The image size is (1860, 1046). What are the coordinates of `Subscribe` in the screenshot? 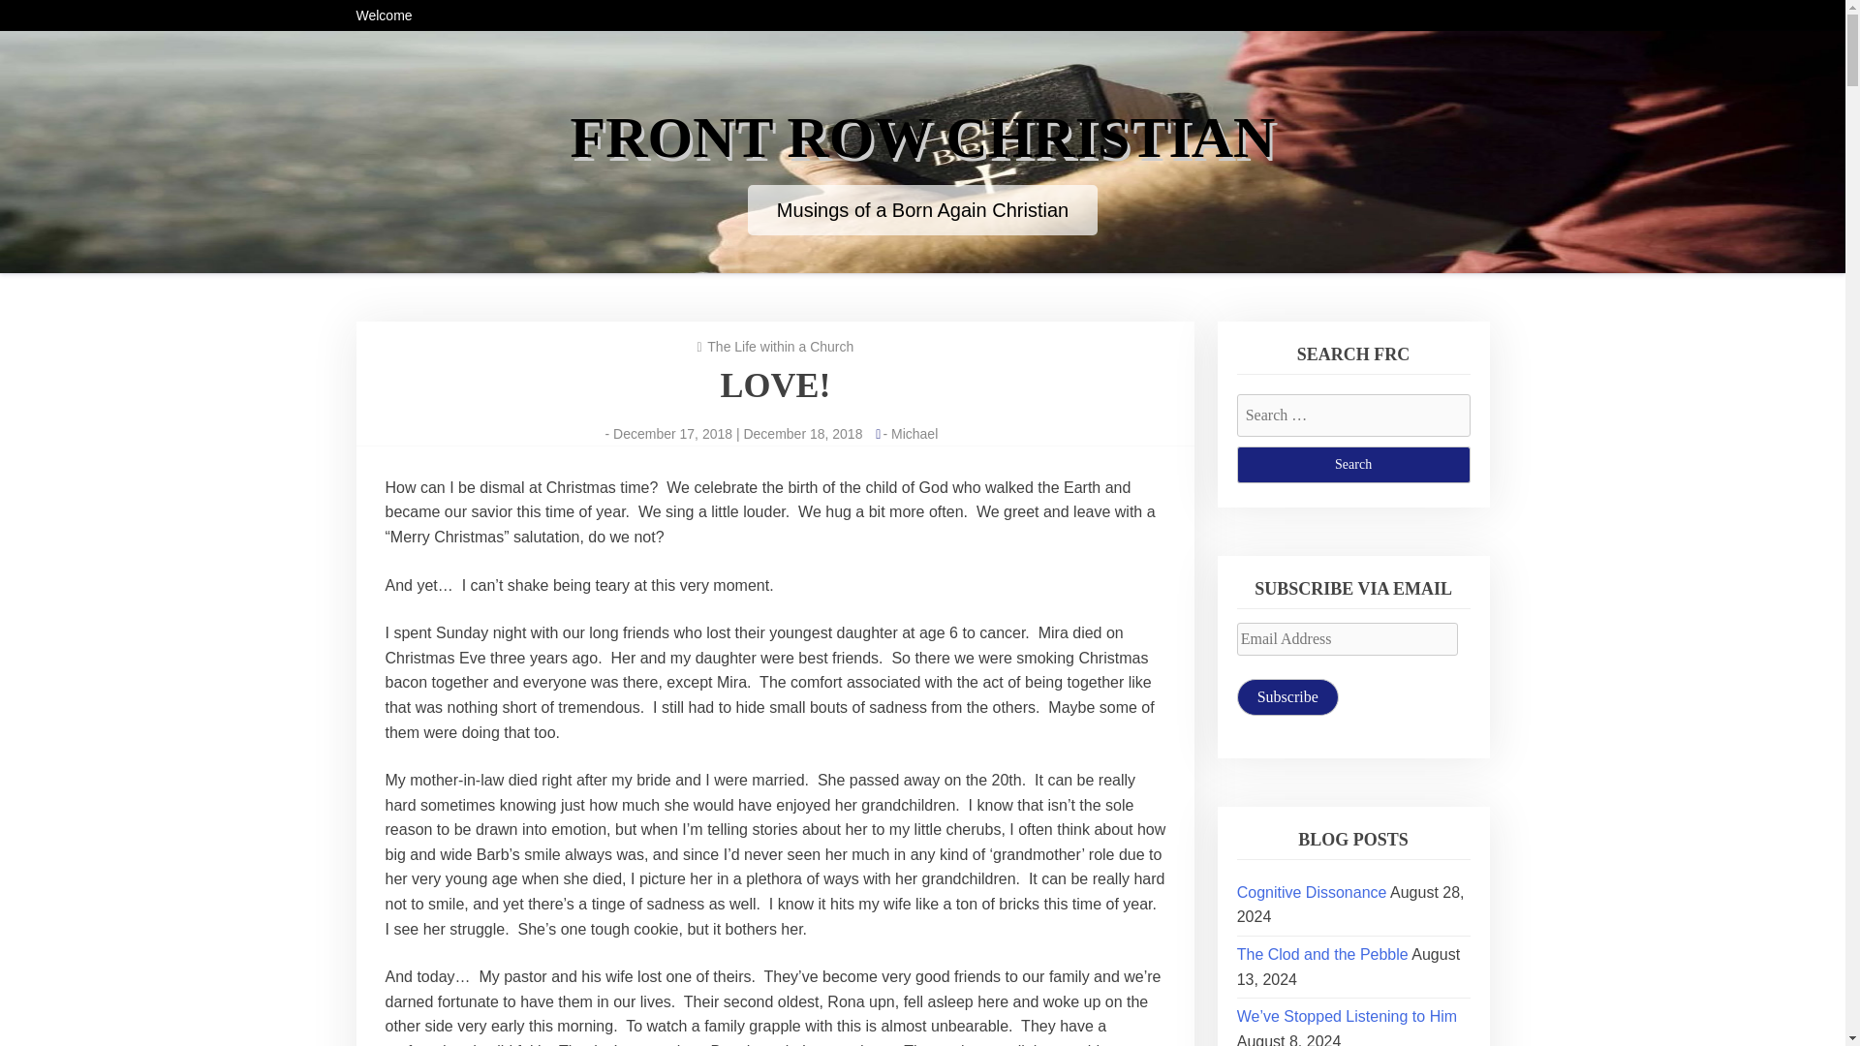 It's located at (1287, 696).